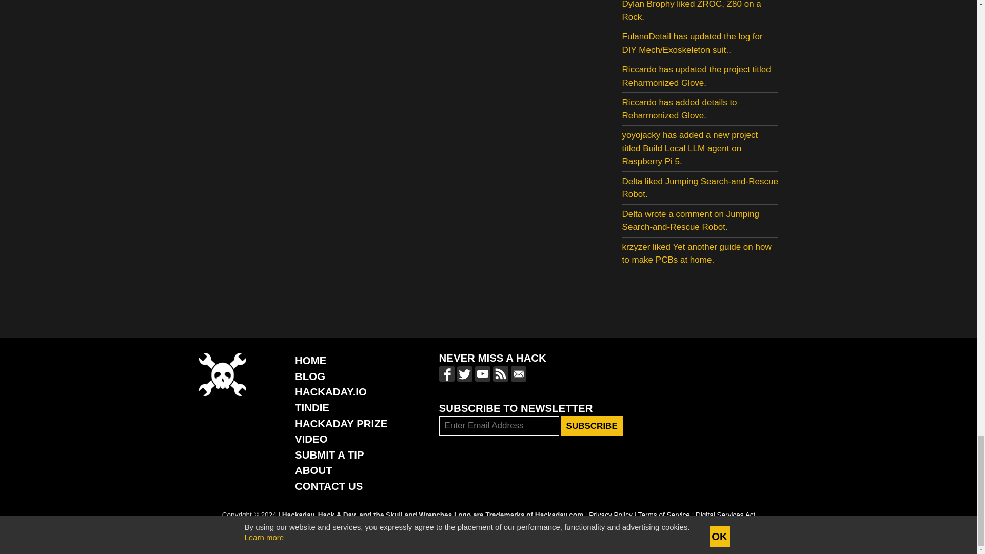  I want to click on Subscribe, so click(592, 426).